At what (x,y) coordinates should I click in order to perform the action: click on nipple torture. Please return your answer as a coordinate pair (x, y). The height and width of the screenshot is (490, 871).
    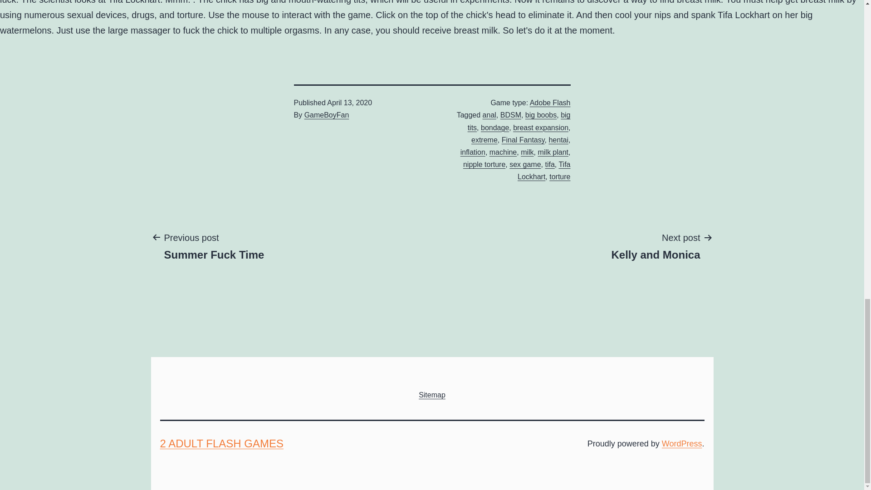
    Looking at the image, I should click on (550, 103).